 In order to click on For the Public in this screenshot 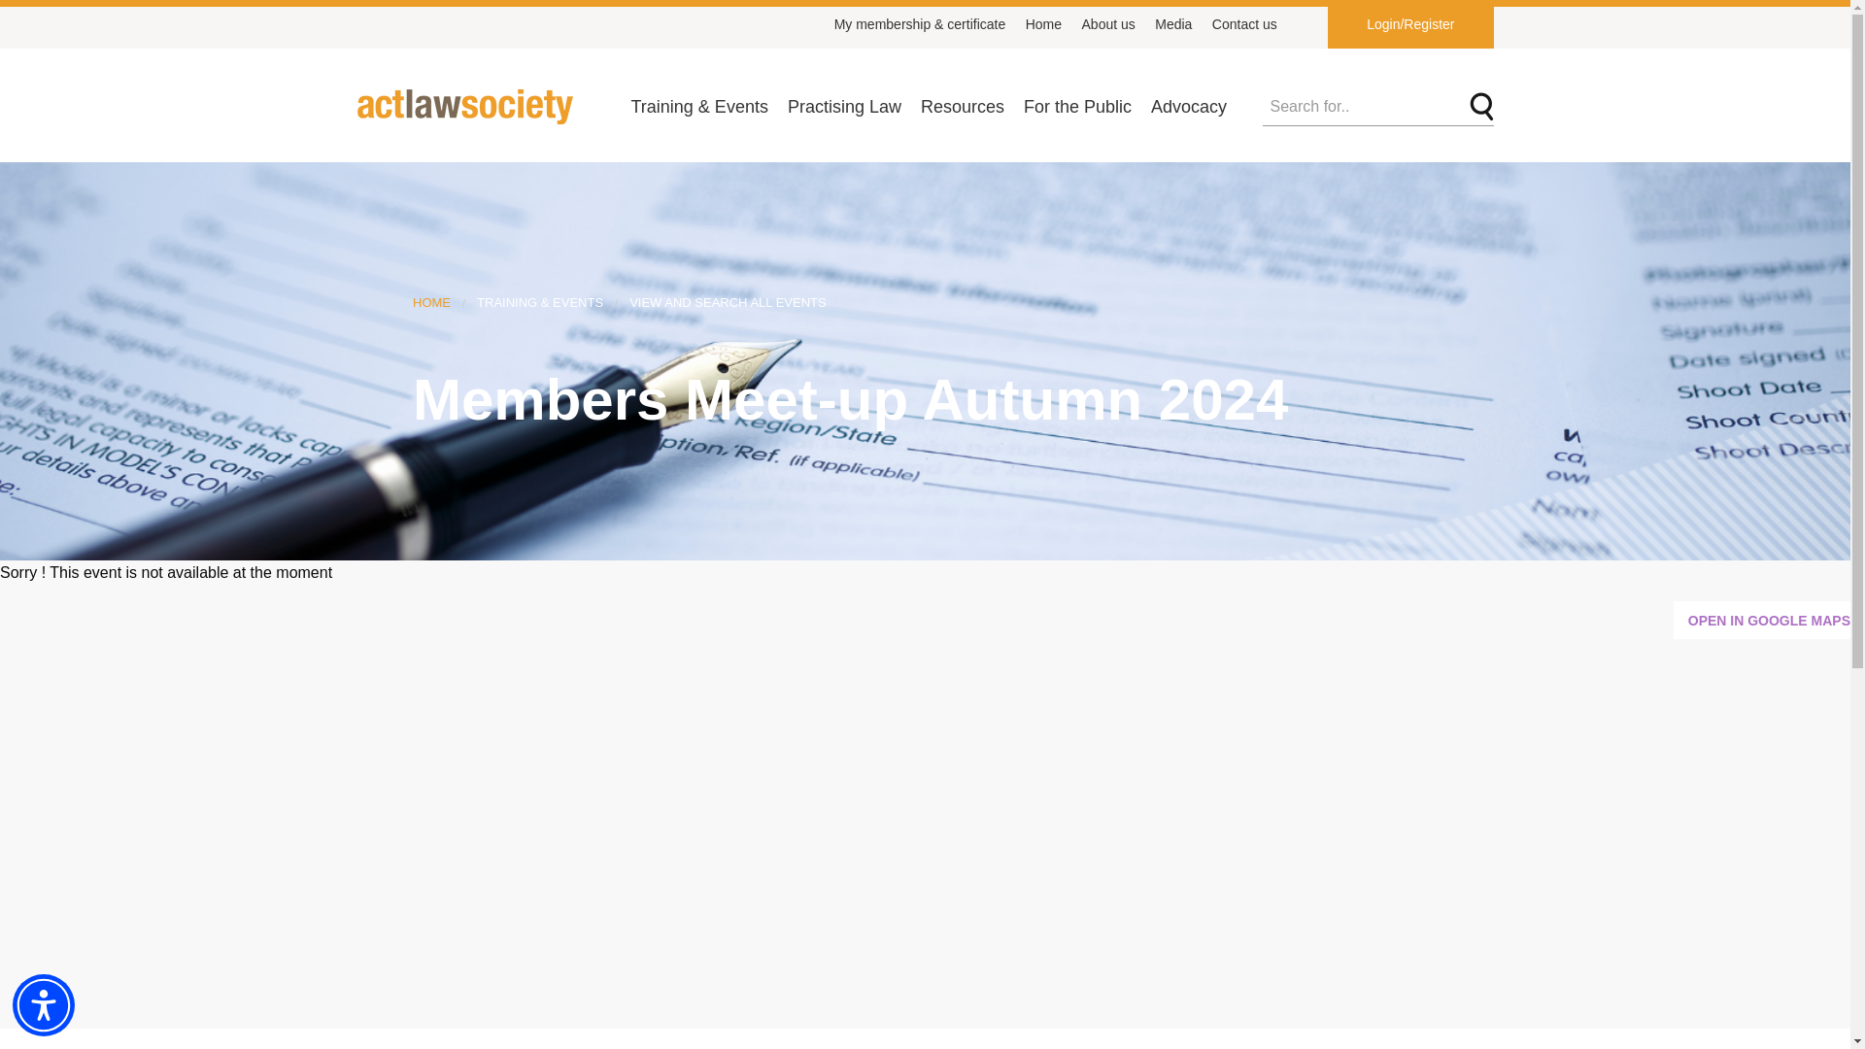, I will do `click(1078, 107)`.